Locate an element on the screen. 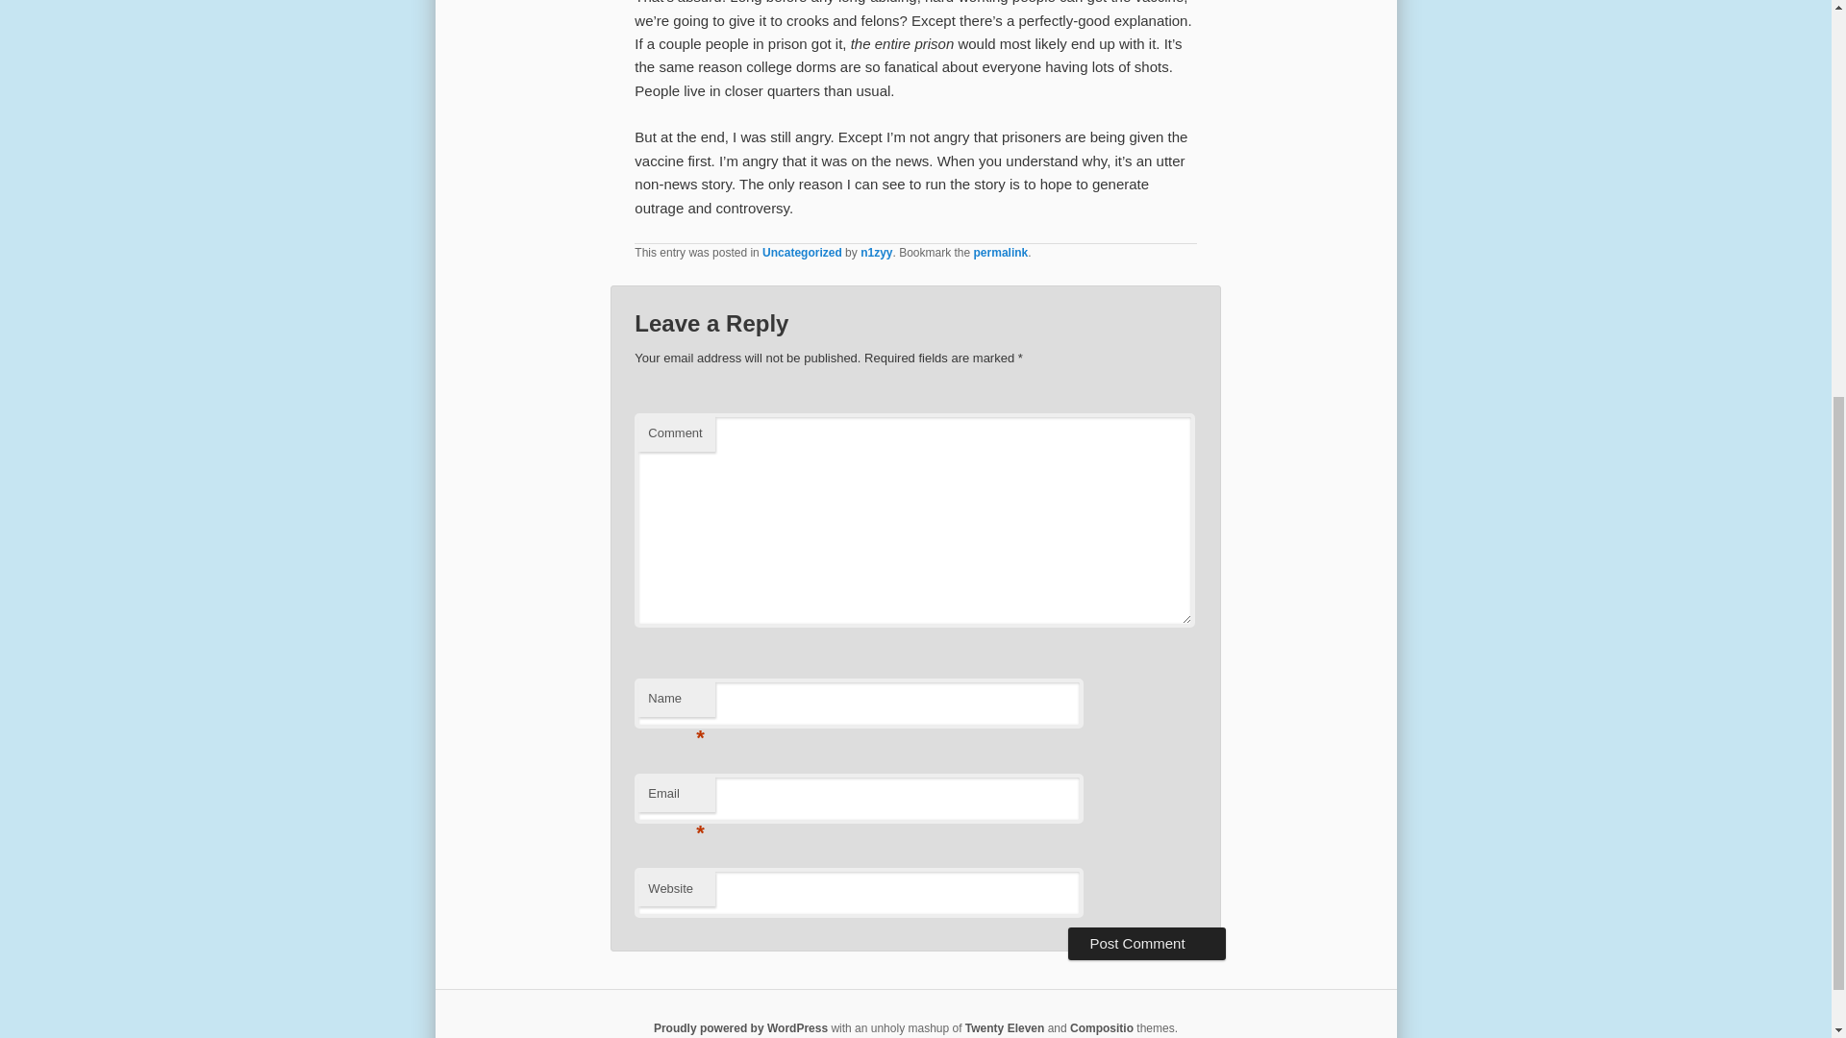 The width and height of the screenshot is (1846, 1038). Permalink to Thinking about the News is located at coordinates (1001, 252).